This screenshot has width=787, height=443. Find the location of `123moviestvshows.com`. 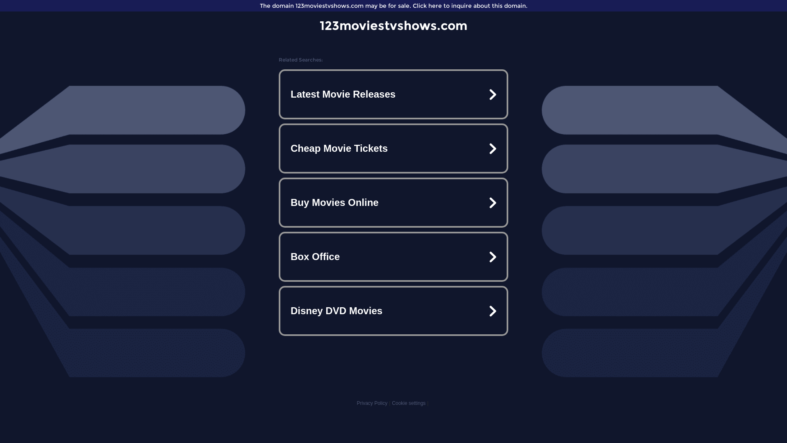

123moviestvshows.com is located at coordinates (393, 25).